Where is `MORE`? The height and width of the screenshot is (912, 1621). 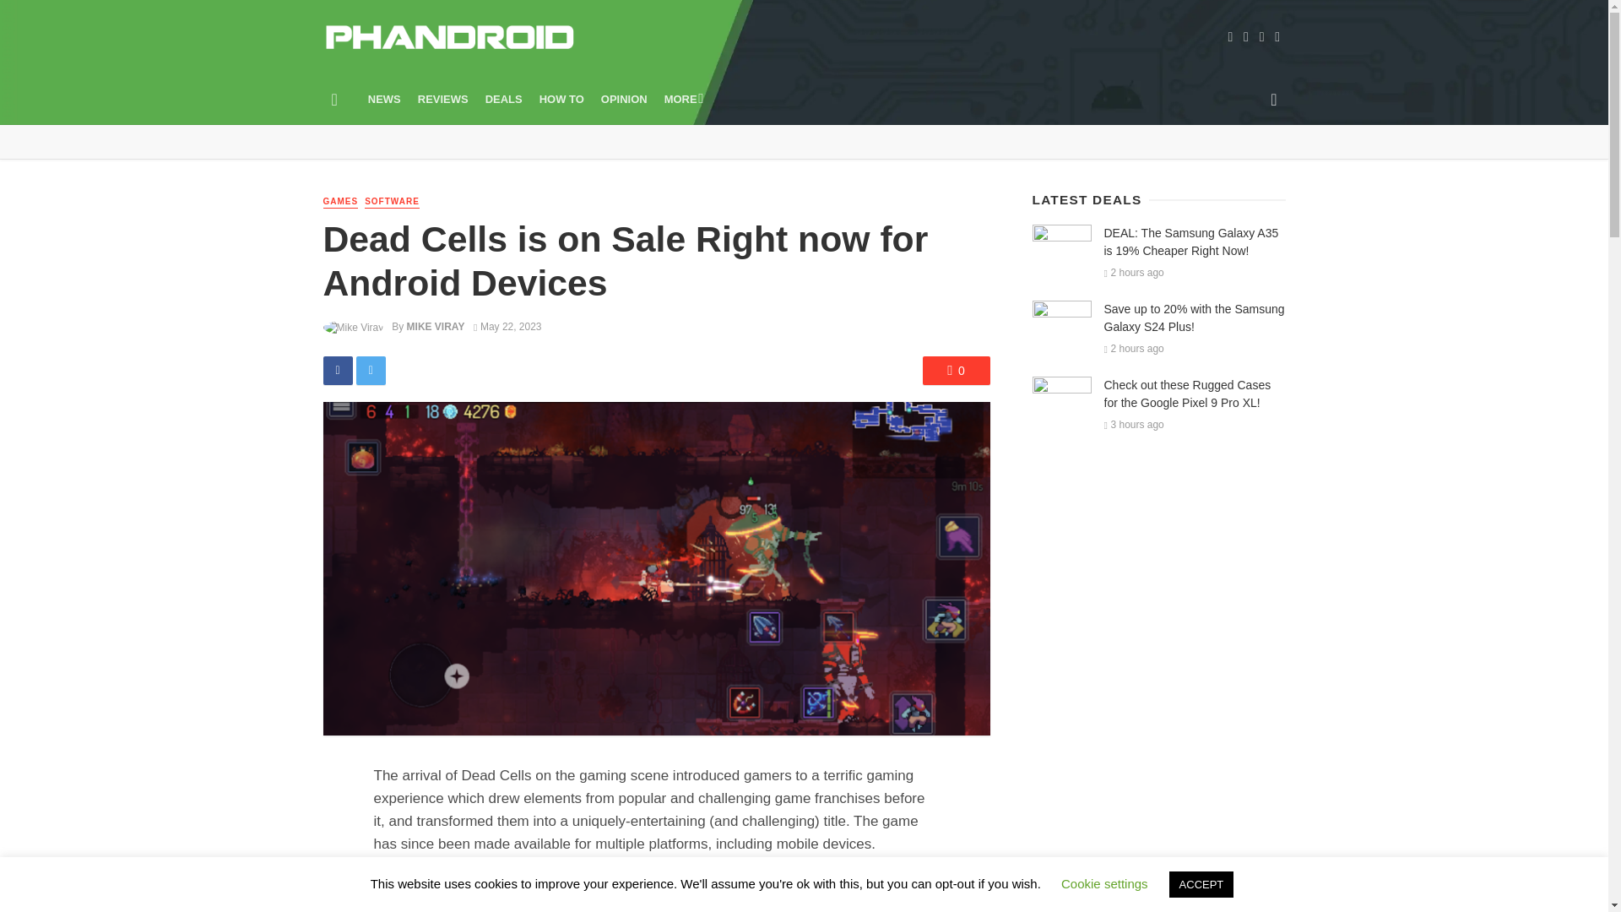
MORE is located at coordinates (682, 99).